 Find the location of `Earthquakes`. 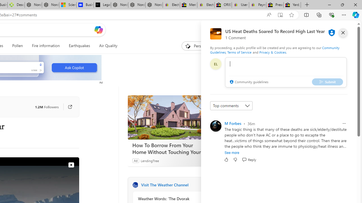

Earthquakes is located at coordinates (79, 46).